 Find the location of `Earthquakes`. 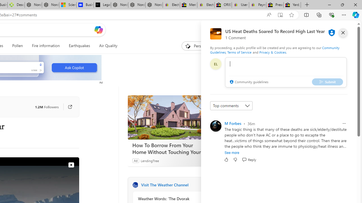

Earthquakes is located at coordinates (79, 46).